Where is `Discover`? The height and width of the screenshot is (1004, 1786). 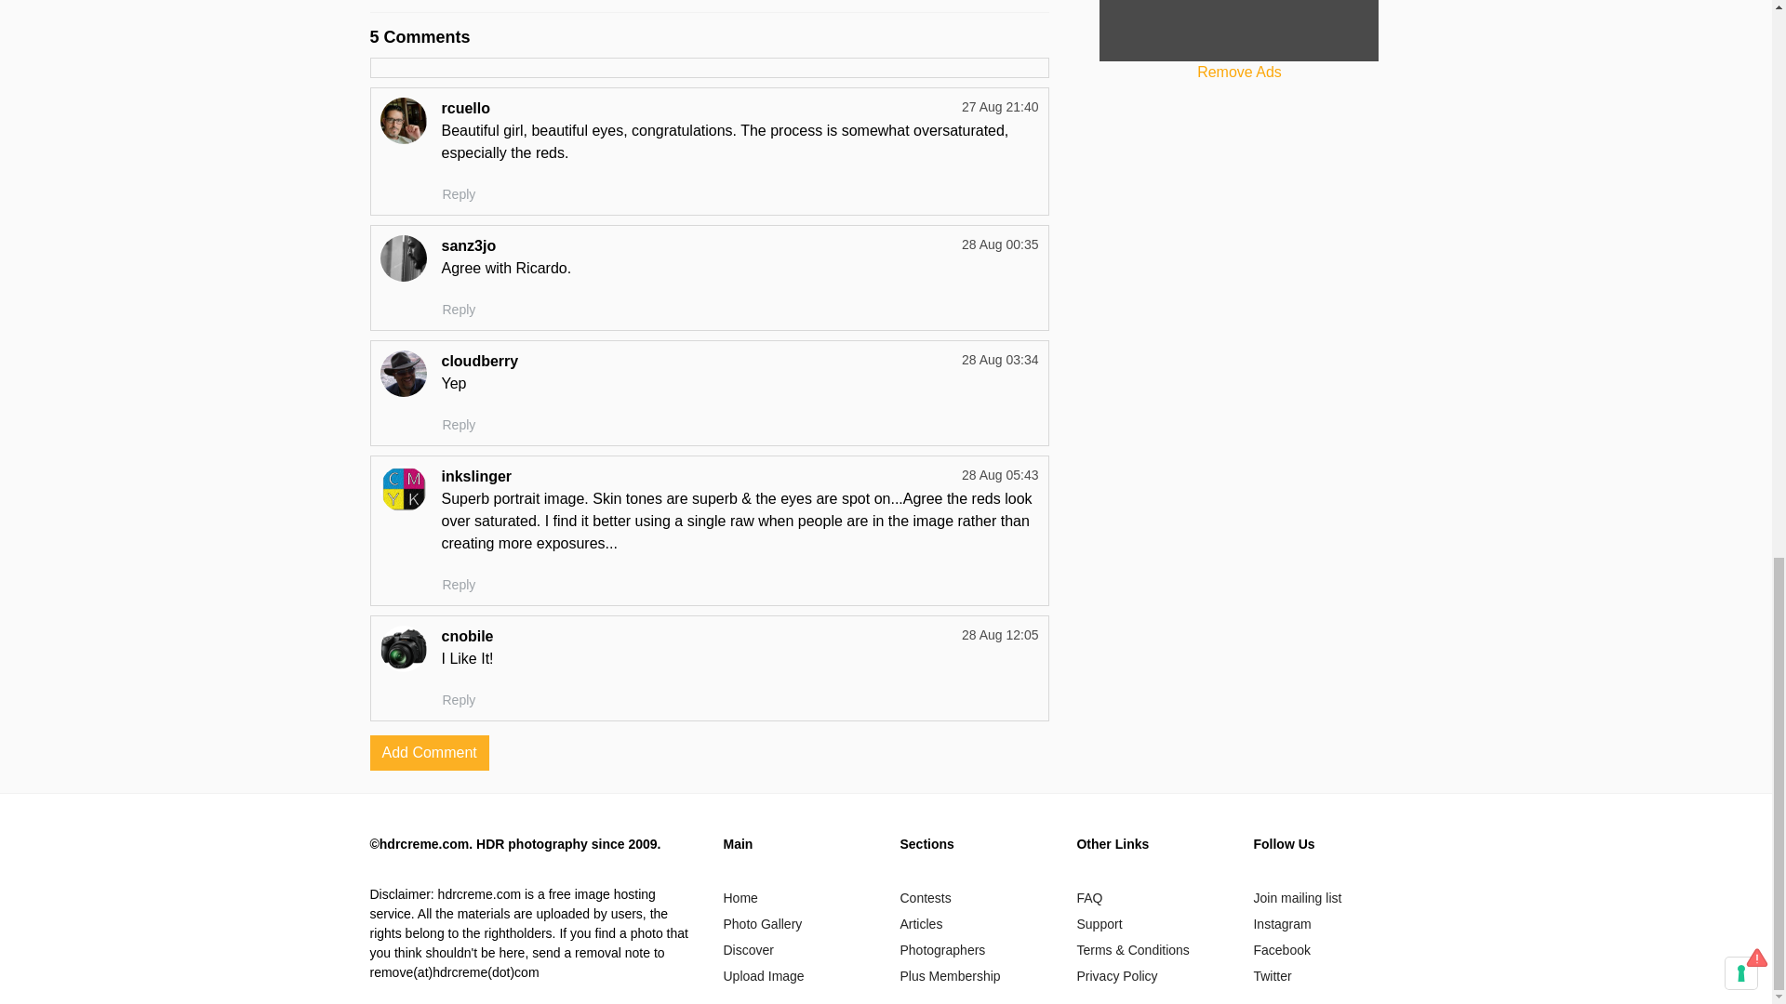
Discover is located at coordinates (748, 950).